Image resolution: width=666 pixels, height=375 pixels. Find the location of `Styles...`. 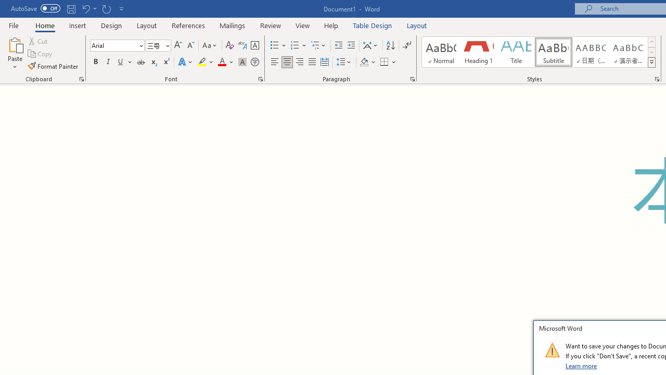

Styles... is located at coordinates (657, 79).